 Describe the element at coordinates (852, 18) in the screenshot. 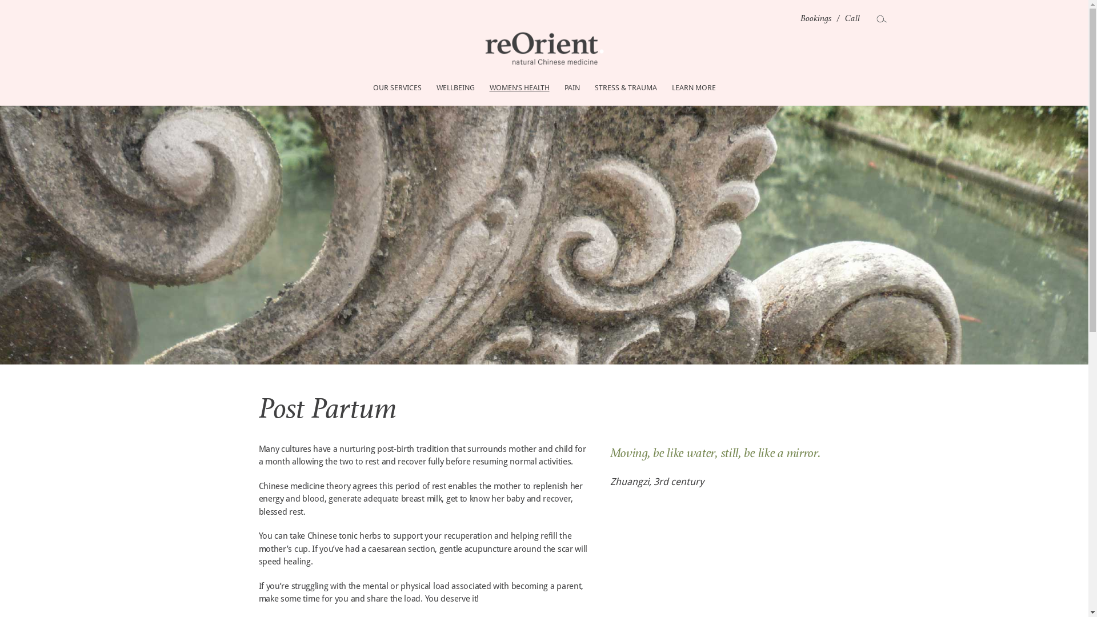

I see `Call` at that location.